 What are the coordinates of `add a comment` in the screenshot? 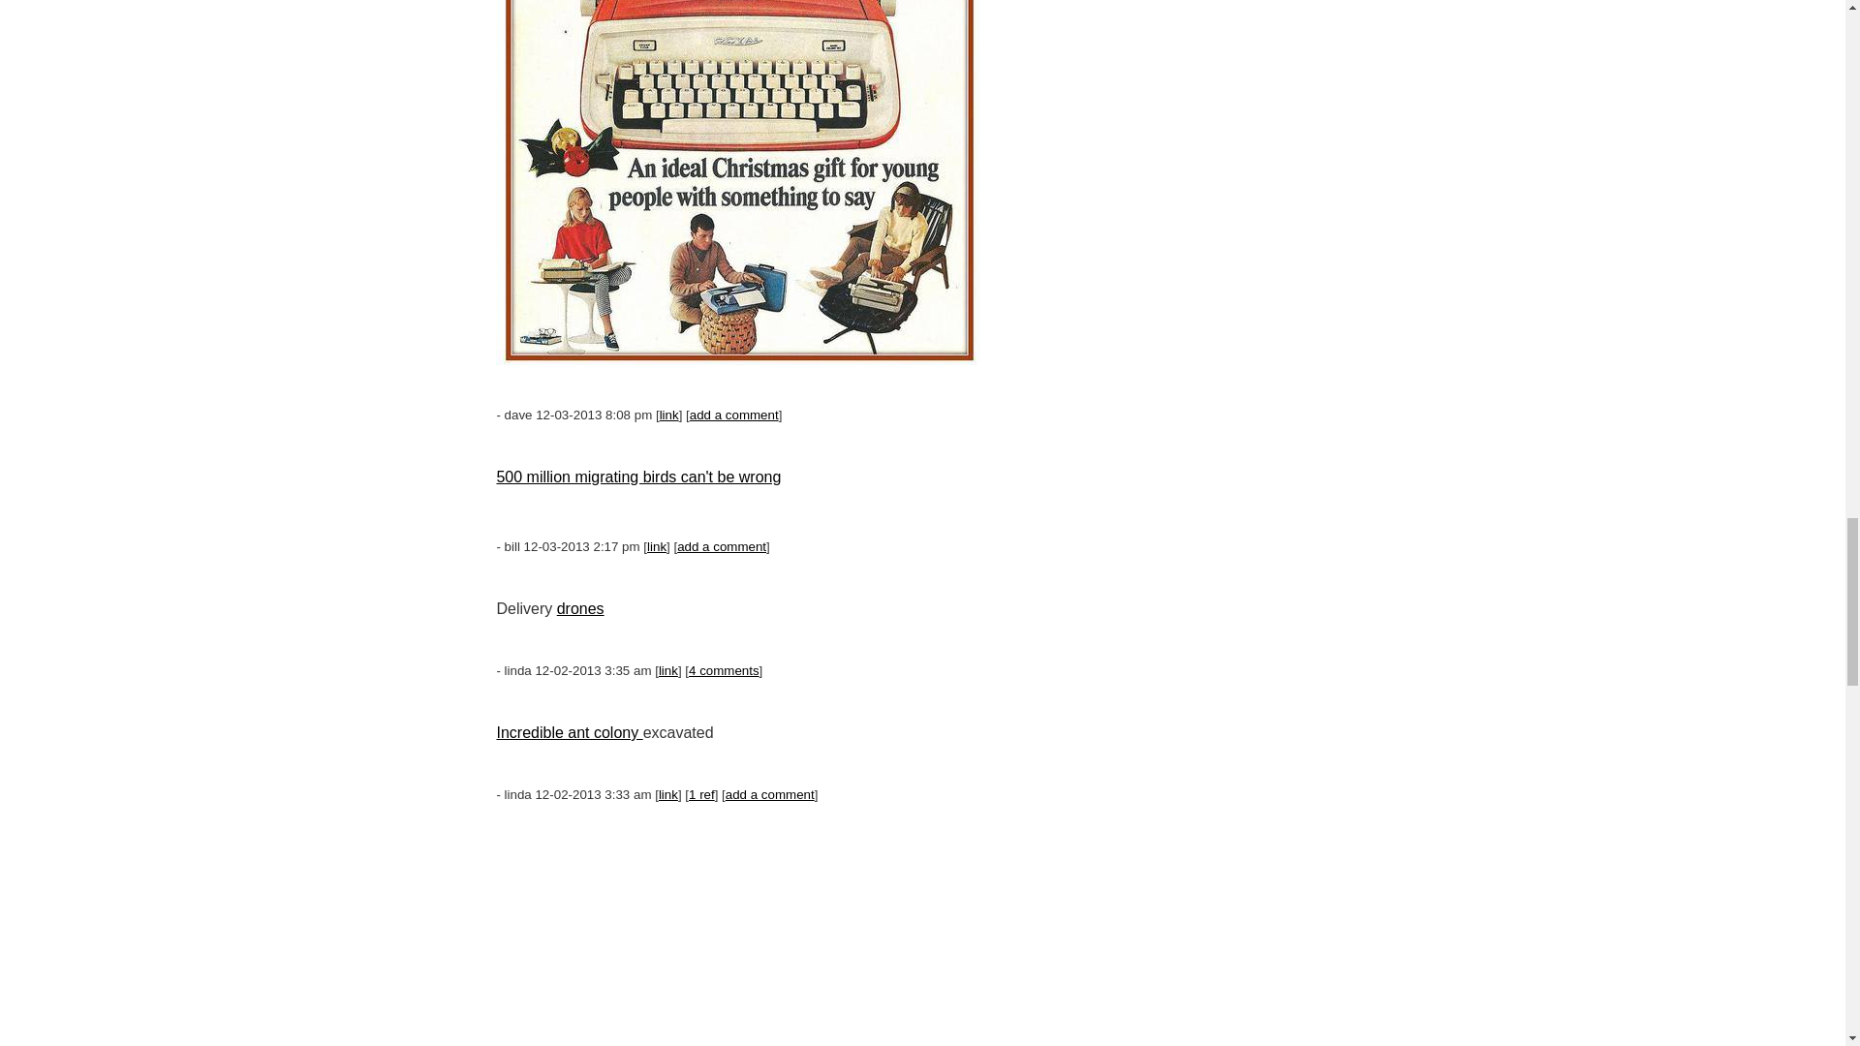 It's located at (734, 415).